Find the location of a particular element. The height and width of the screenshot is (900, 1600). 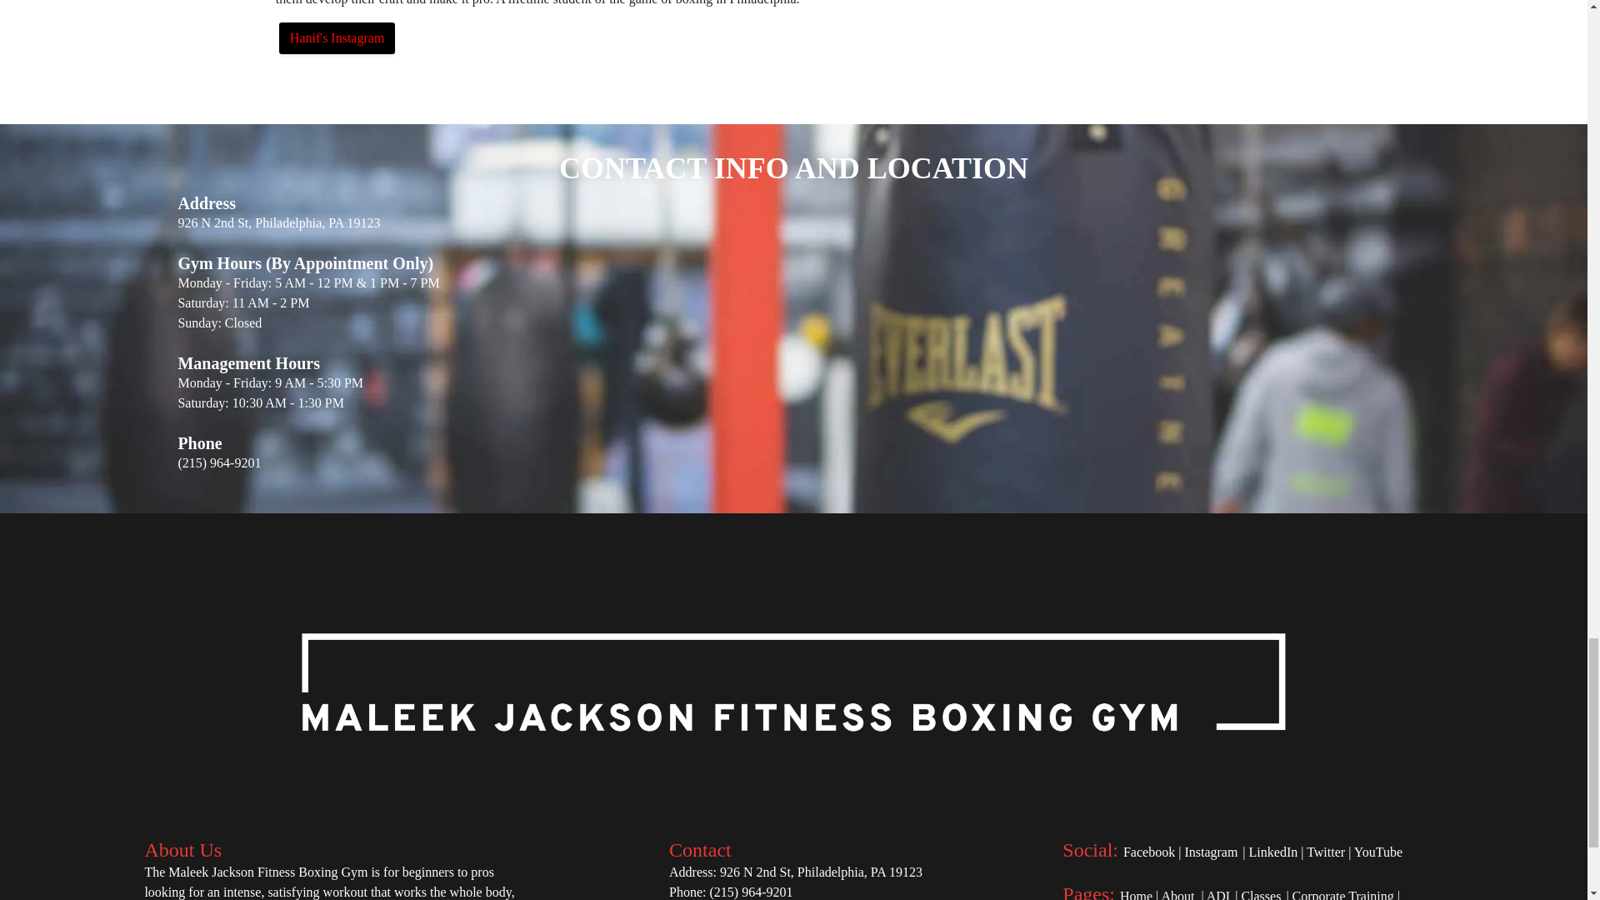

Hanif's Instagram is located at coordinates (337, 38).